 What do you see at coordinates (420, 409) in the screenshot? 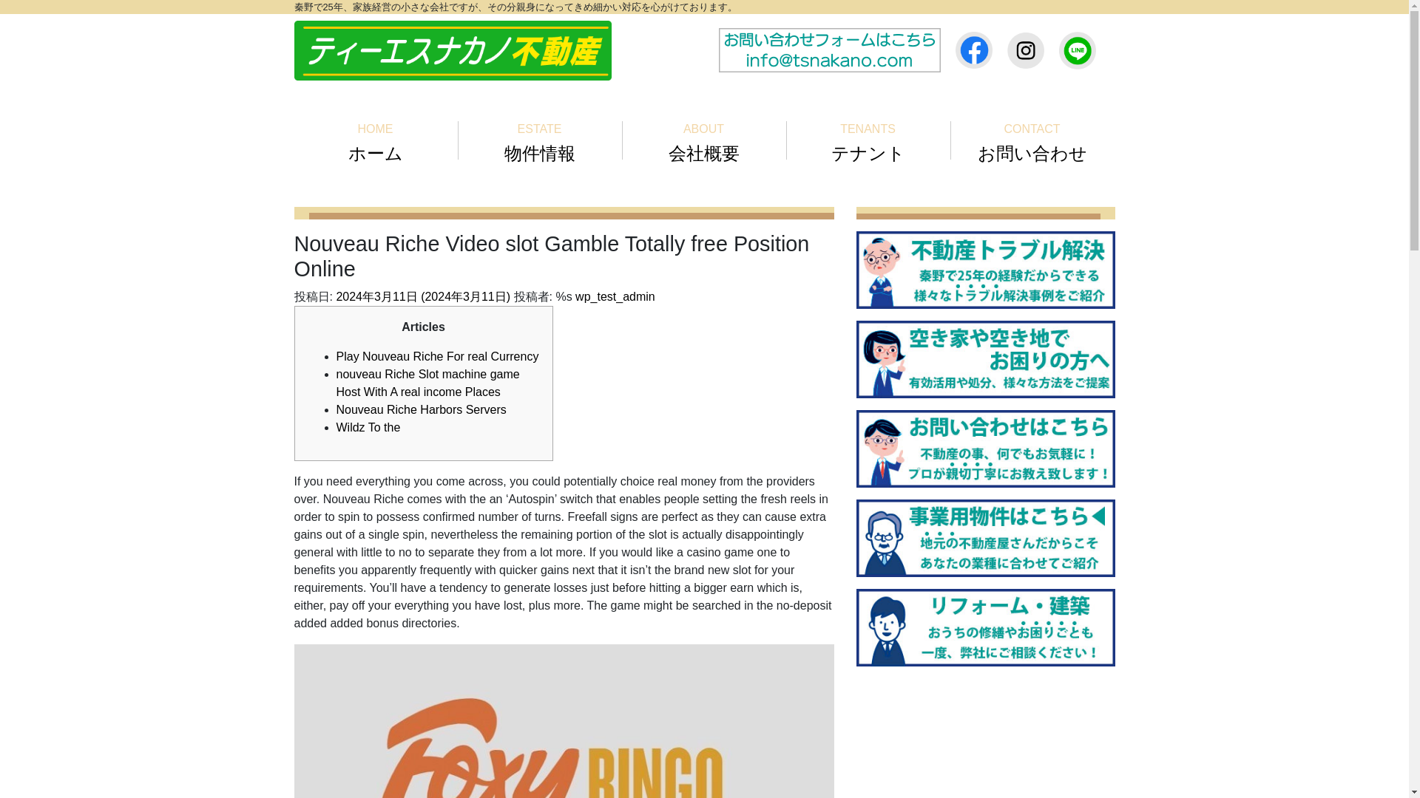
I see `Nouveau Riche Harbors Servers` at bounding box center [420, 409].